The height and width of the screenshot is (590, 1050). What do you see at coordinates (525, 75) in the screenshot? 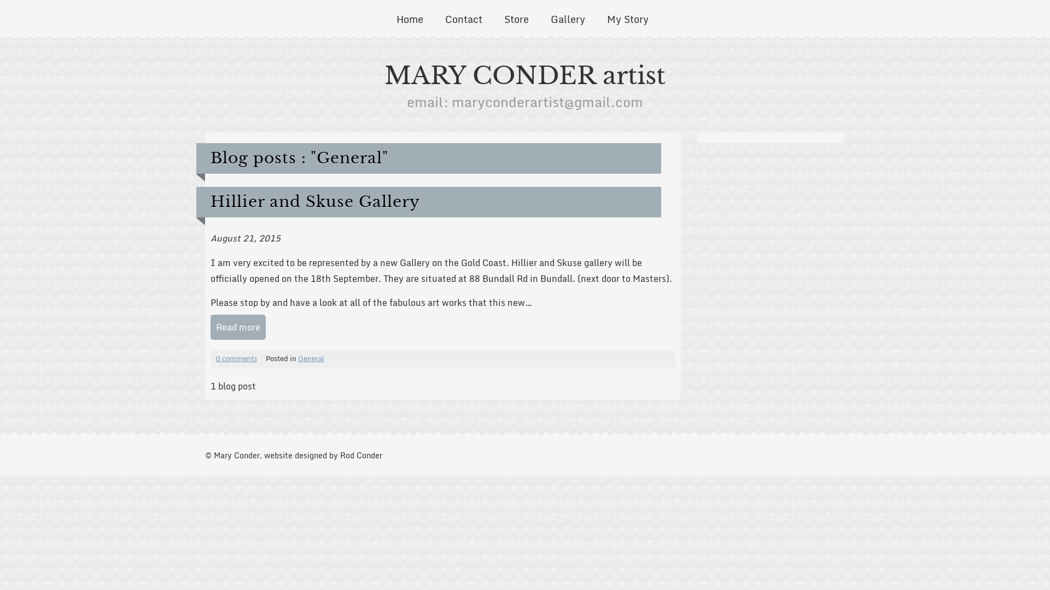
I see `MARY CONDER artist` at bounding box center [525, 75].